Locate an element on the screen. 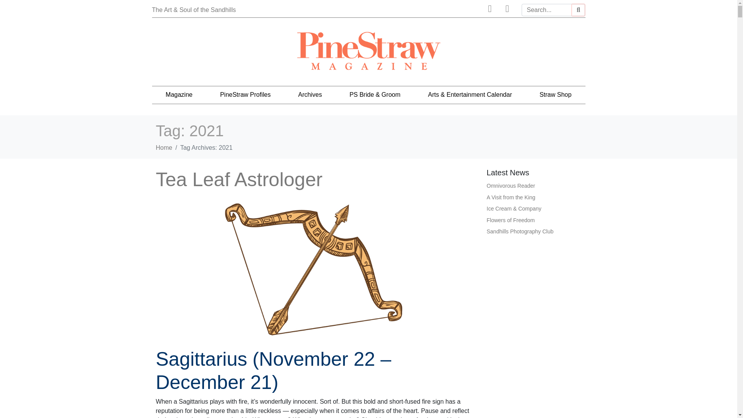  Magazine is located at coordinates (179, 94).